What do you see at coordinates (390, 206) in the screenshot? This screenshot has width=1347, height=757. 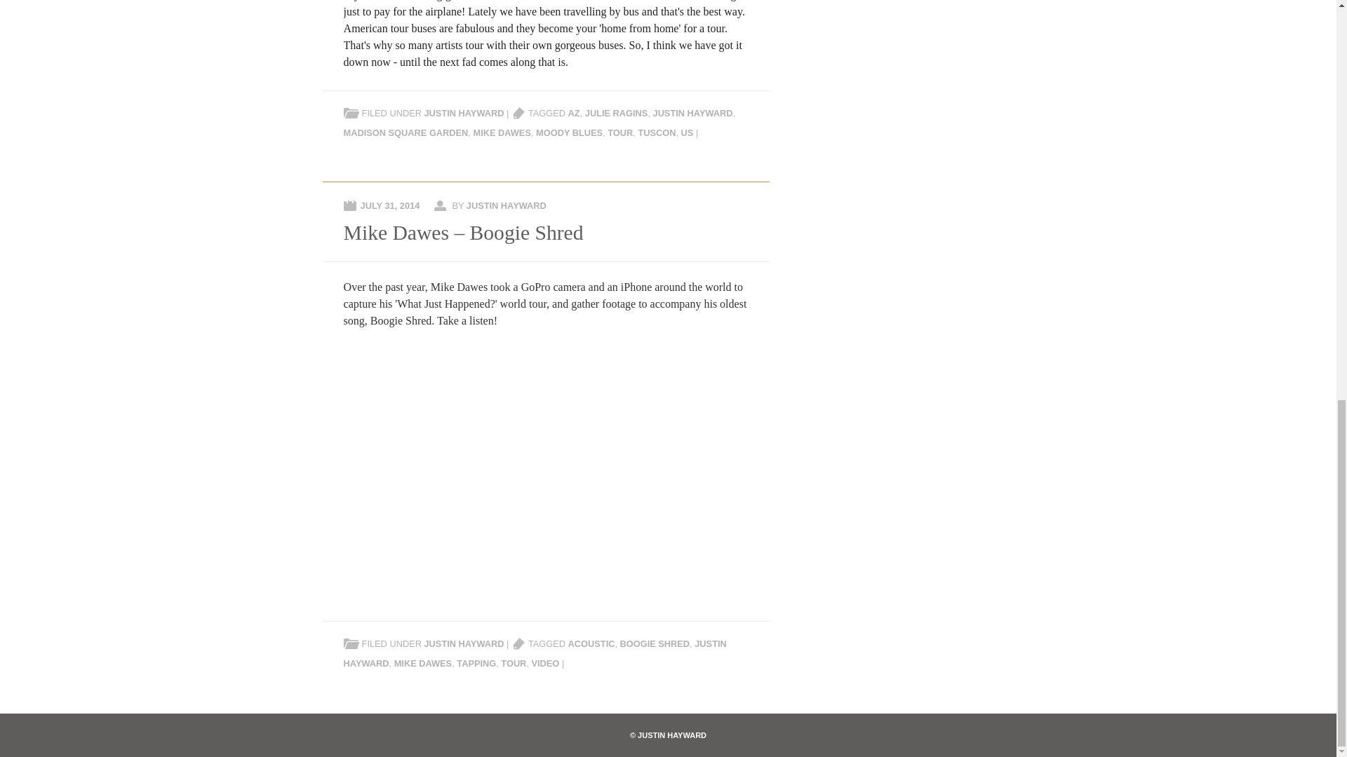 I see `12:54 pm` at bounding box center [390, 206].